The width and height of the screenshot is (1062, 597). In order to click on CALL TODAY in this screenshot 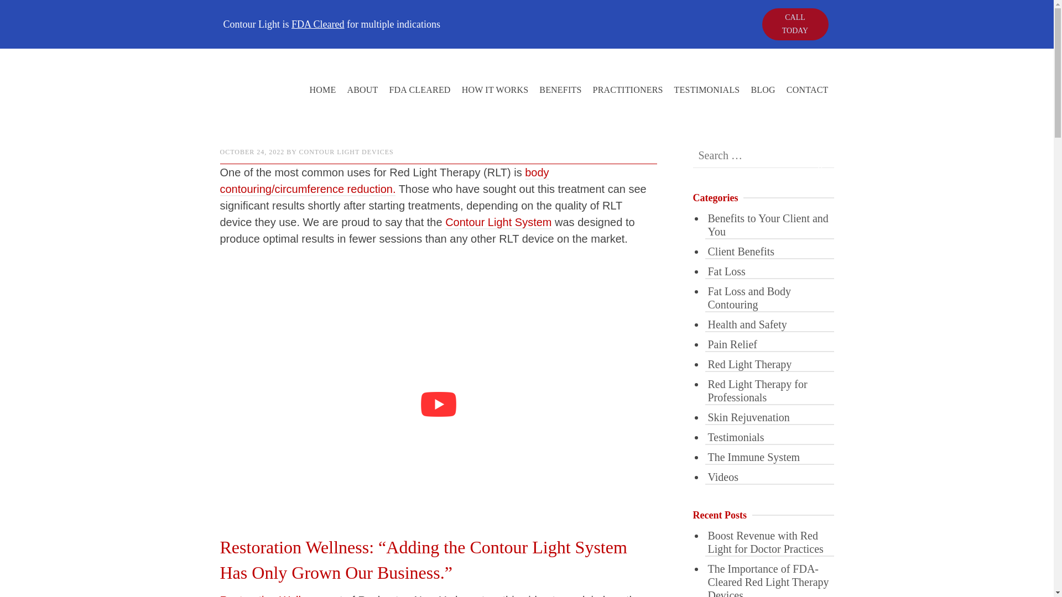, I will do `click(794, 24)`.